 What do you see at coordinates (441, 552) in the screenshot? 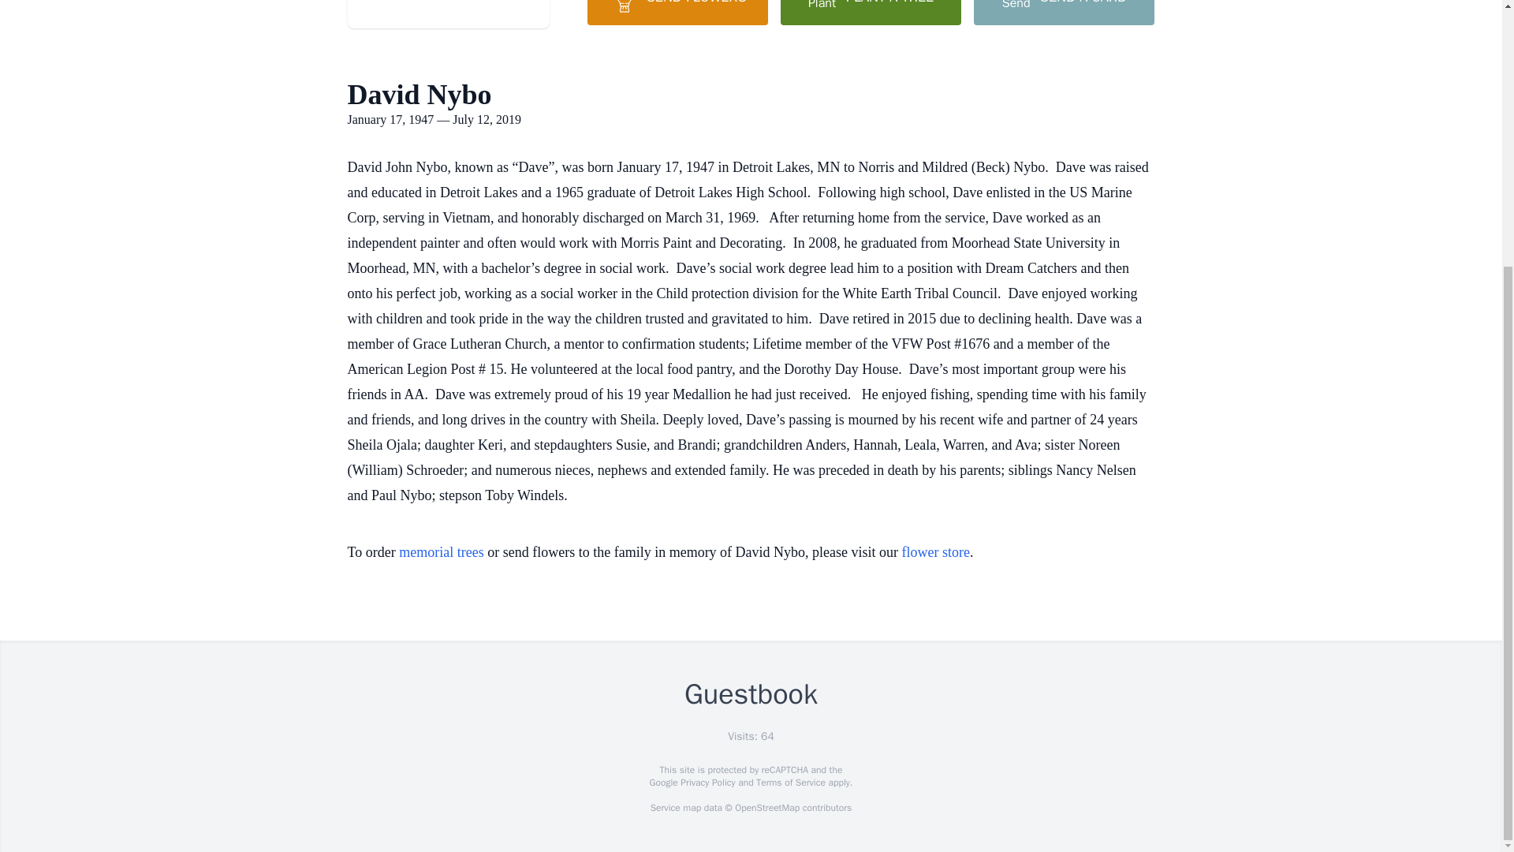
I see `memorial trees` at bounding box center [441, 552].